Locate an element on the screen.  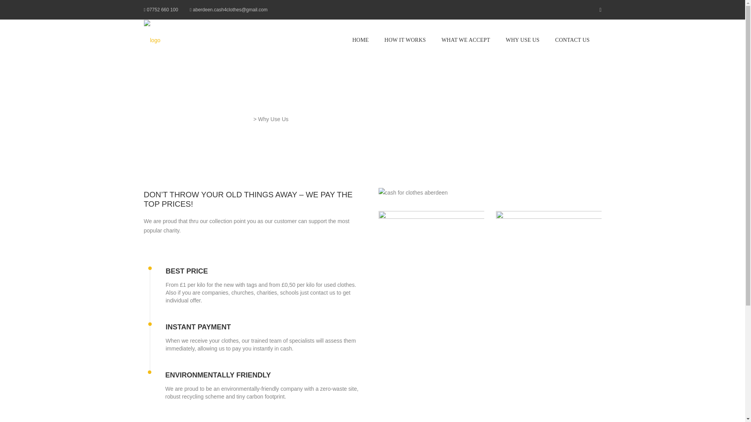
Cash 4 Clothes, Cash For Clothes Aberdeen is located at coordinates (198, 119).